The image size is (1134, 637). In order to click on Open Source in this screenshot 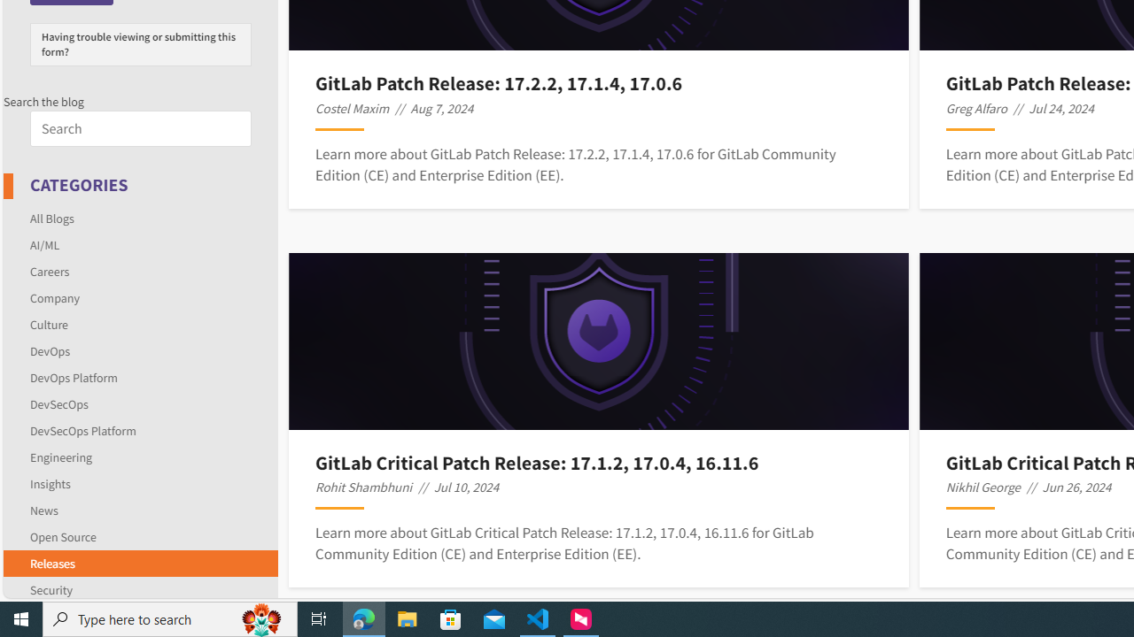, I will do `click(63, 536)`.